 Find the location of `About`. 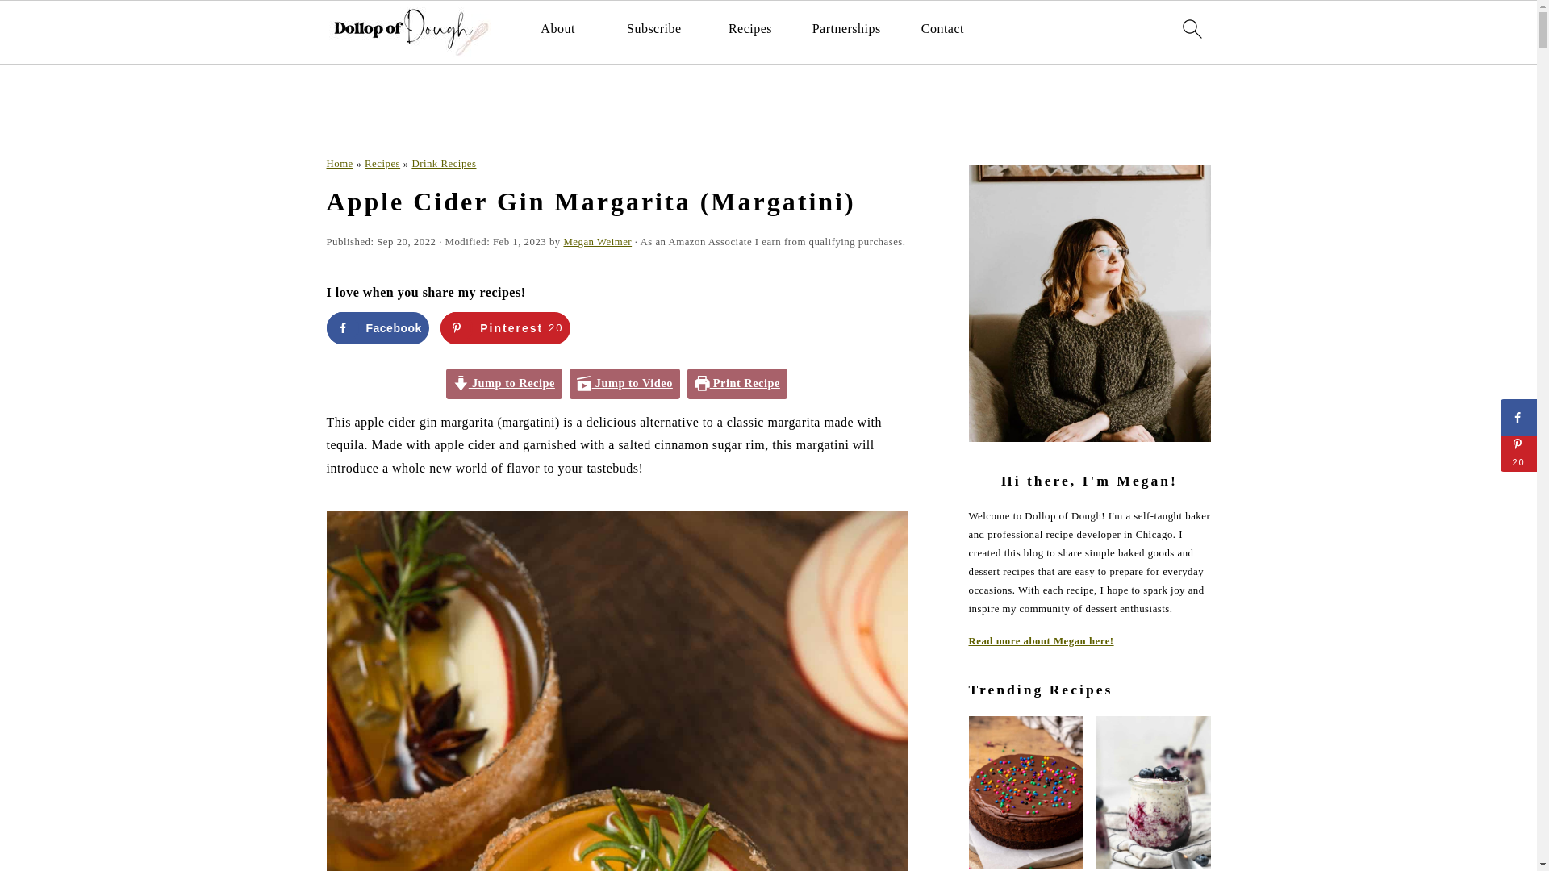

About is located at coordinates (557, 28).